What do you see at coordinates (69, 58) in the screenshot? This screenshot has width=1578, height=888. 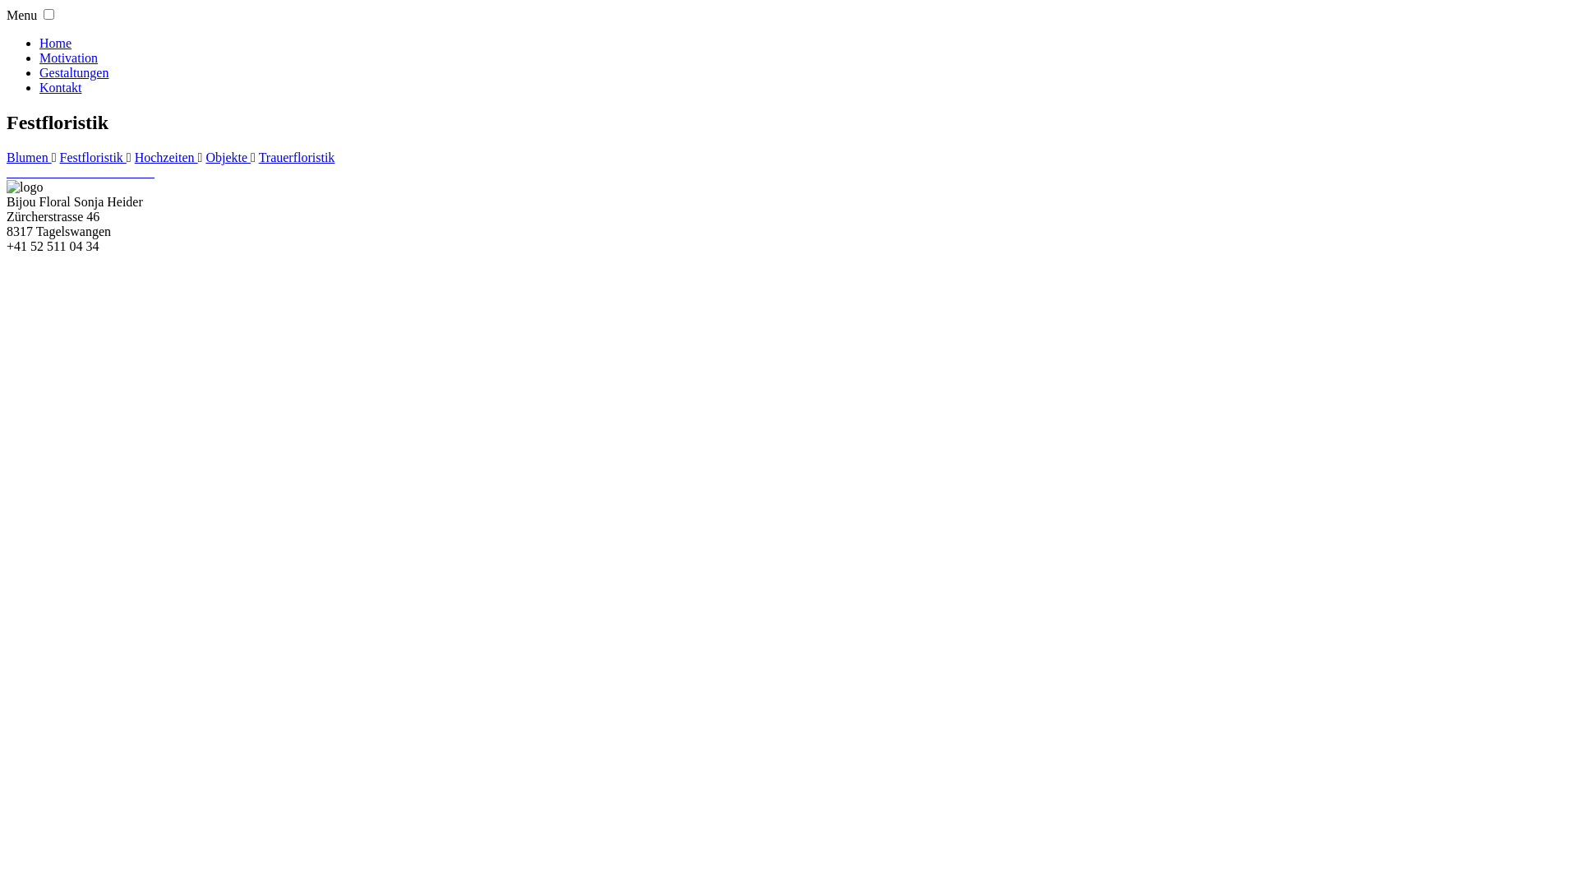 I see `Motivation` at bounding box center [69, 58].